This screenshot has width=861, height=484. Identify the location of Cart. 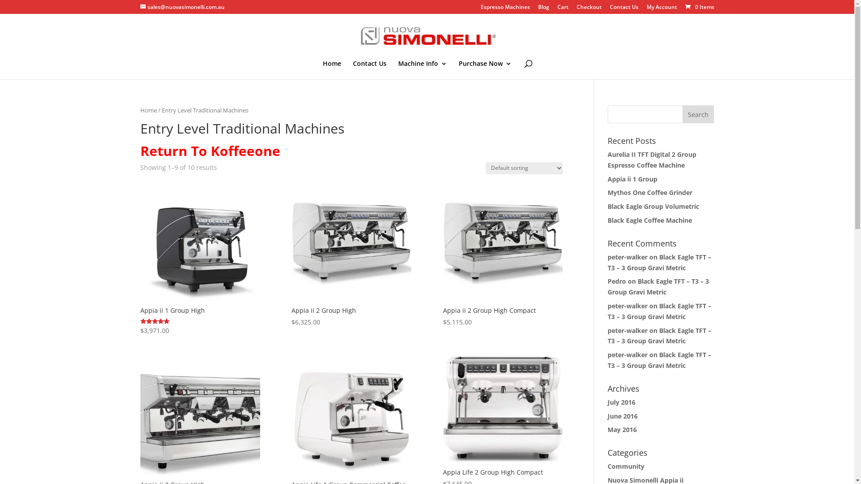
(562, 9).